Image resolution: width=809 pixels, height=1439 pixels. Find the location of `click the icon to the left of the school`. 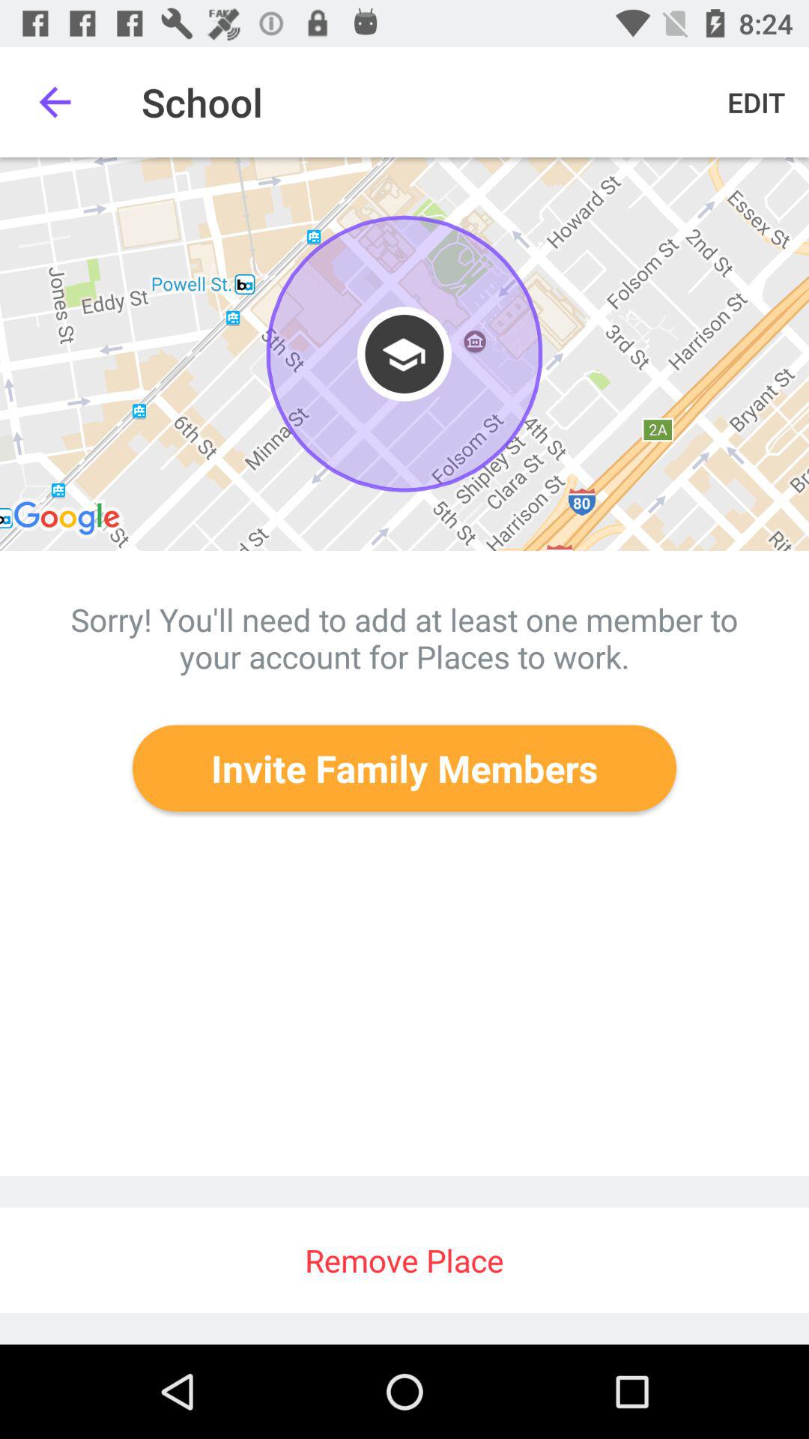

click the icon to the left of the school is located at coordinates (55, 102).